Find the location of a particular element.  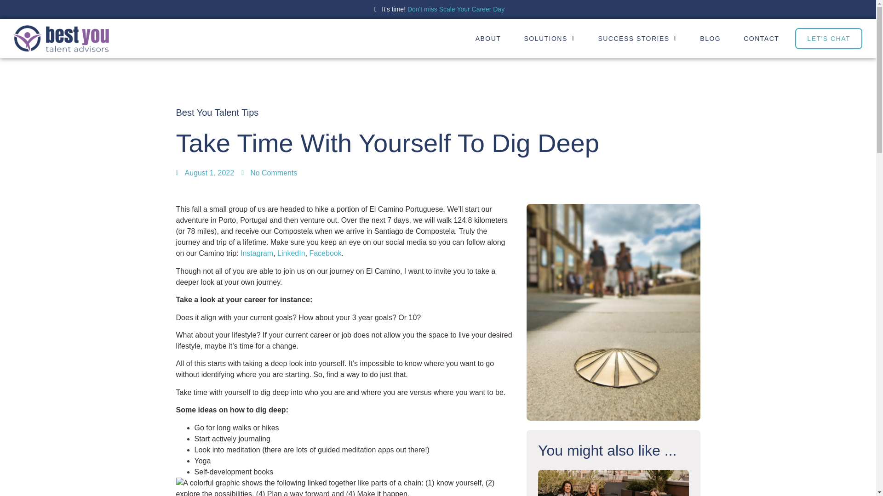

ABOUT is located at coordinates (488, 38).